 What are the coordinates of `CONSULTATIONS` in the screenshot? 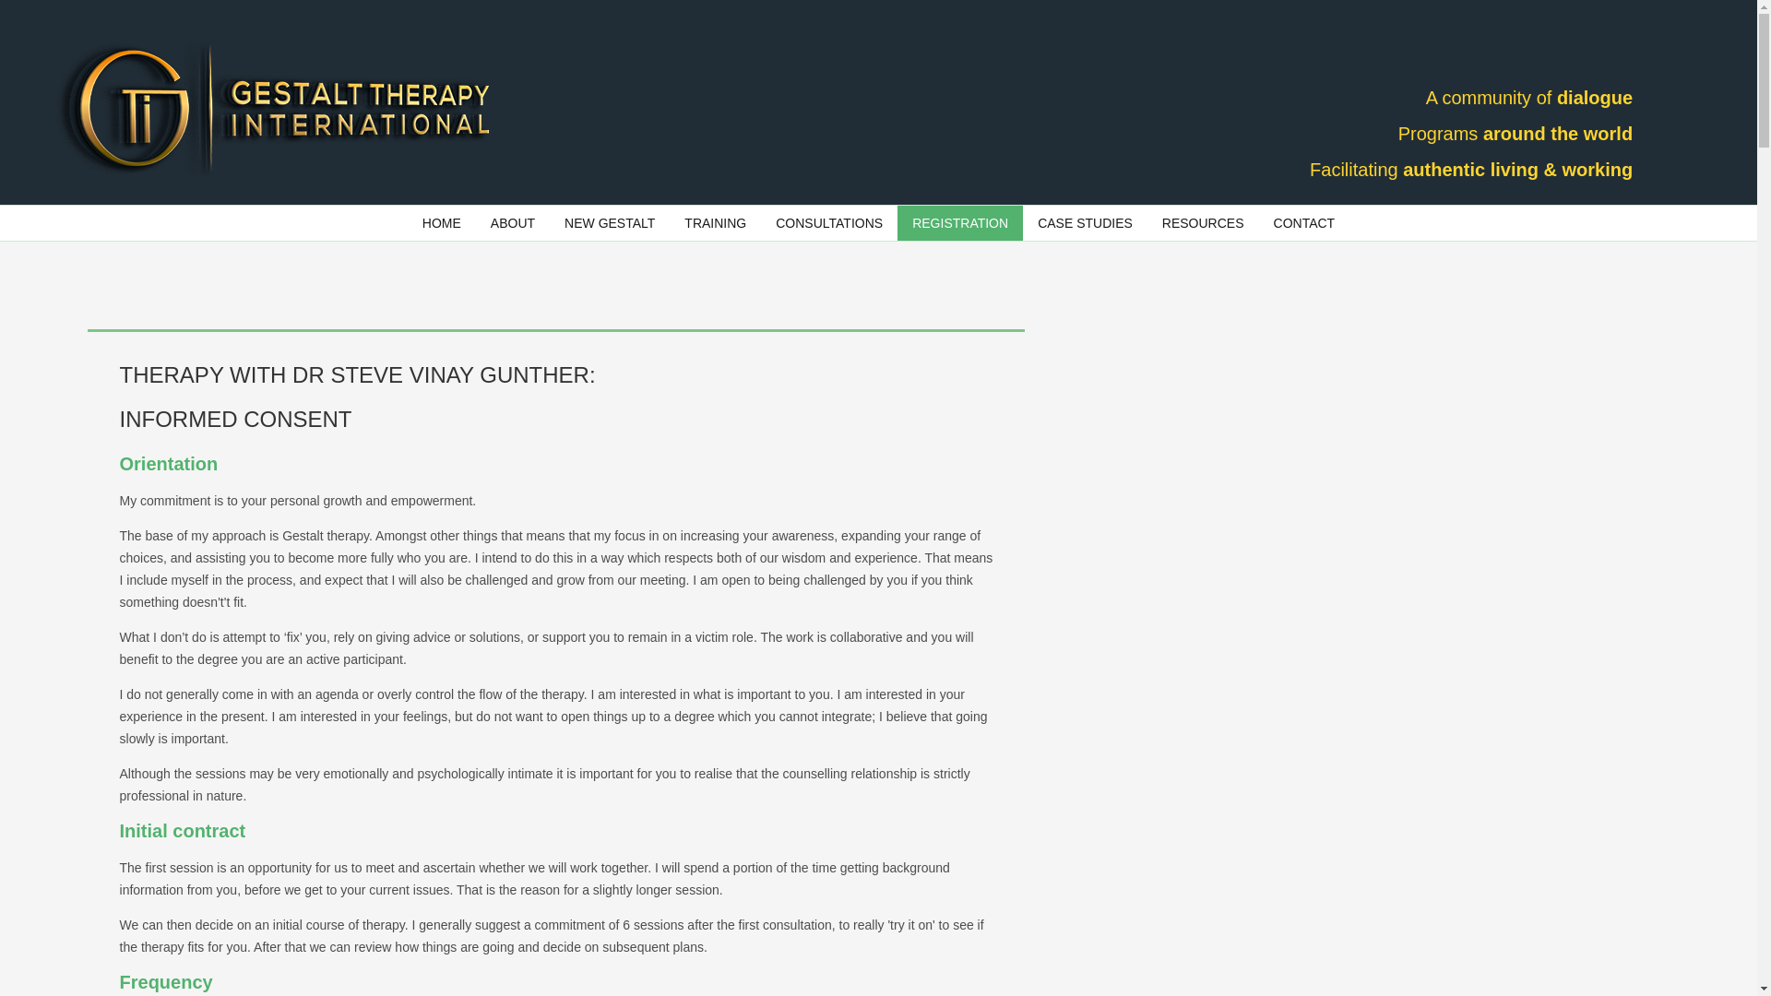 It's located at (829, 223).